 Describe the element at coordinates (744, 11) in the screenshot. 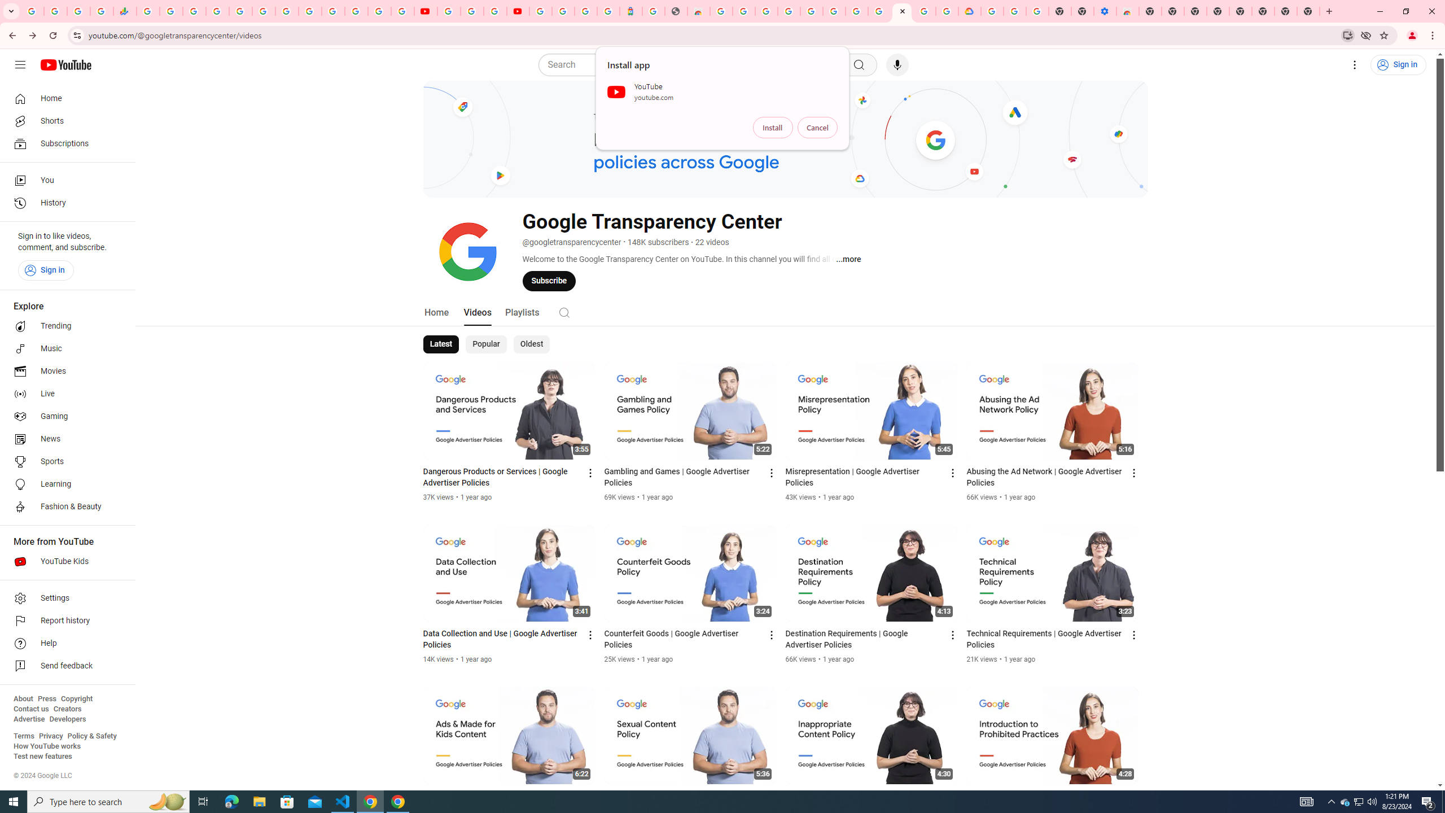

I see `Create your Google Account` at that location.